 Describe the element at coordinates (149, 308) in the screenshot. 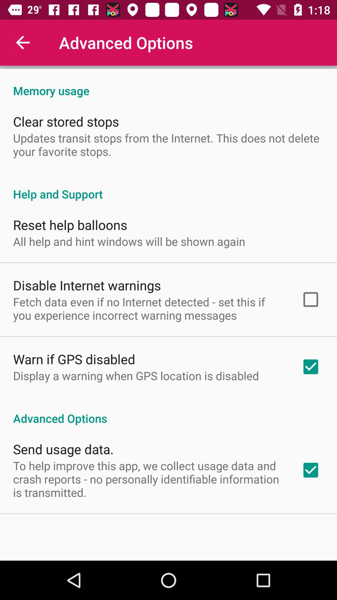

I see `turn off the icon below the disable internet warnings` at that location.